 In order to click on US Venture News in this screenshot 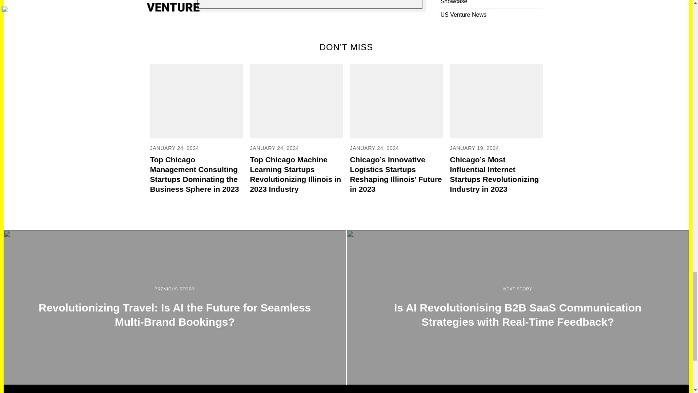, I will do `click(463, 15)`.